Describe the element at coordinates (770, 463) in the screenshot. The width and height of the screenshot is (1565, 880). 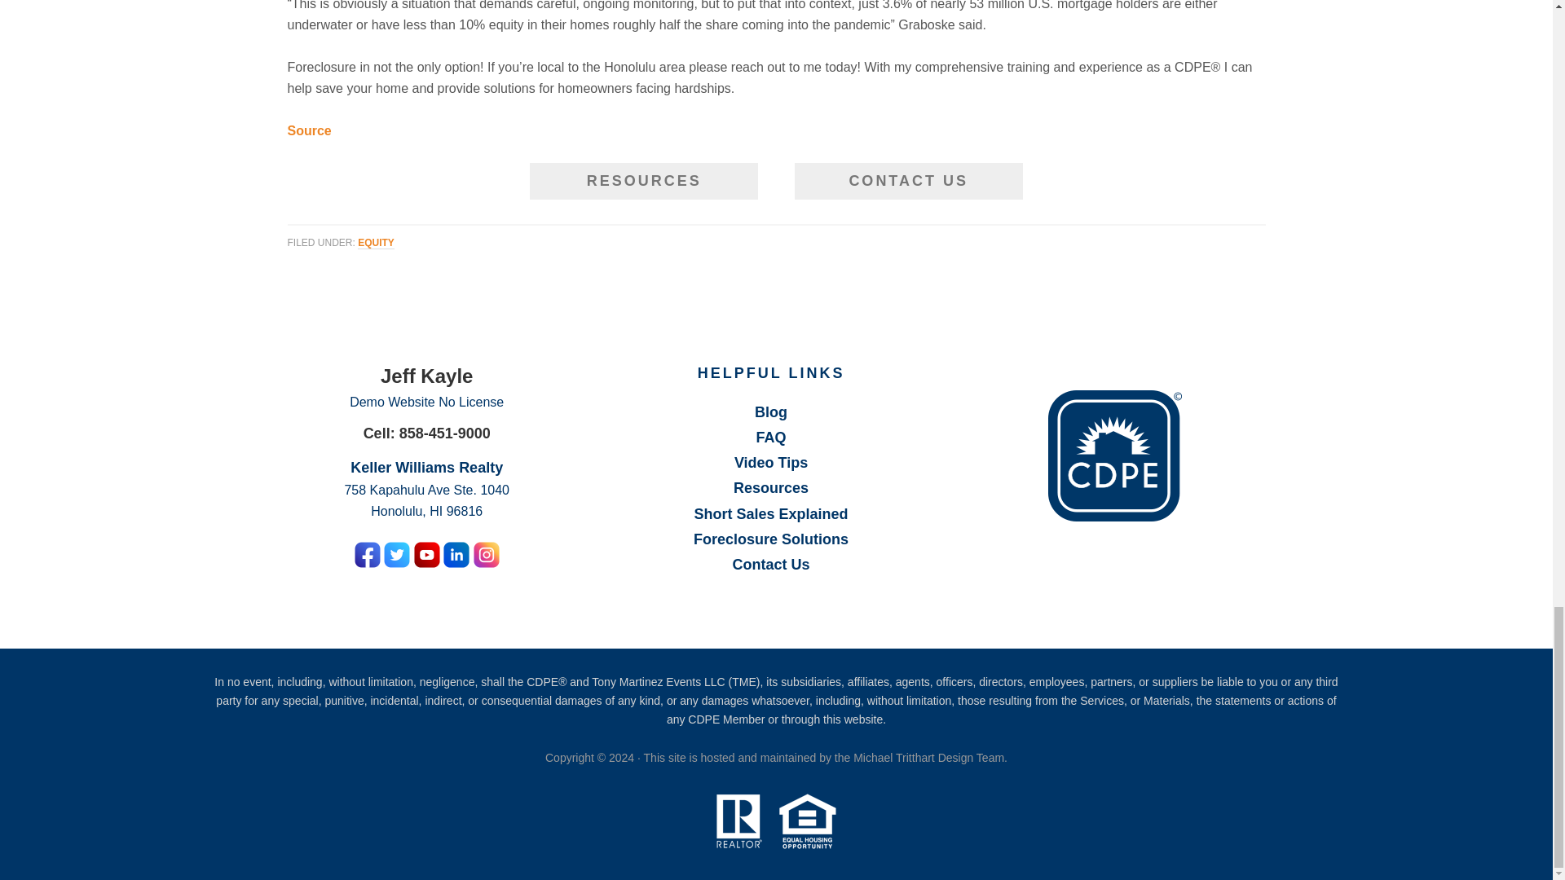
I see `Video Tips` at that location.